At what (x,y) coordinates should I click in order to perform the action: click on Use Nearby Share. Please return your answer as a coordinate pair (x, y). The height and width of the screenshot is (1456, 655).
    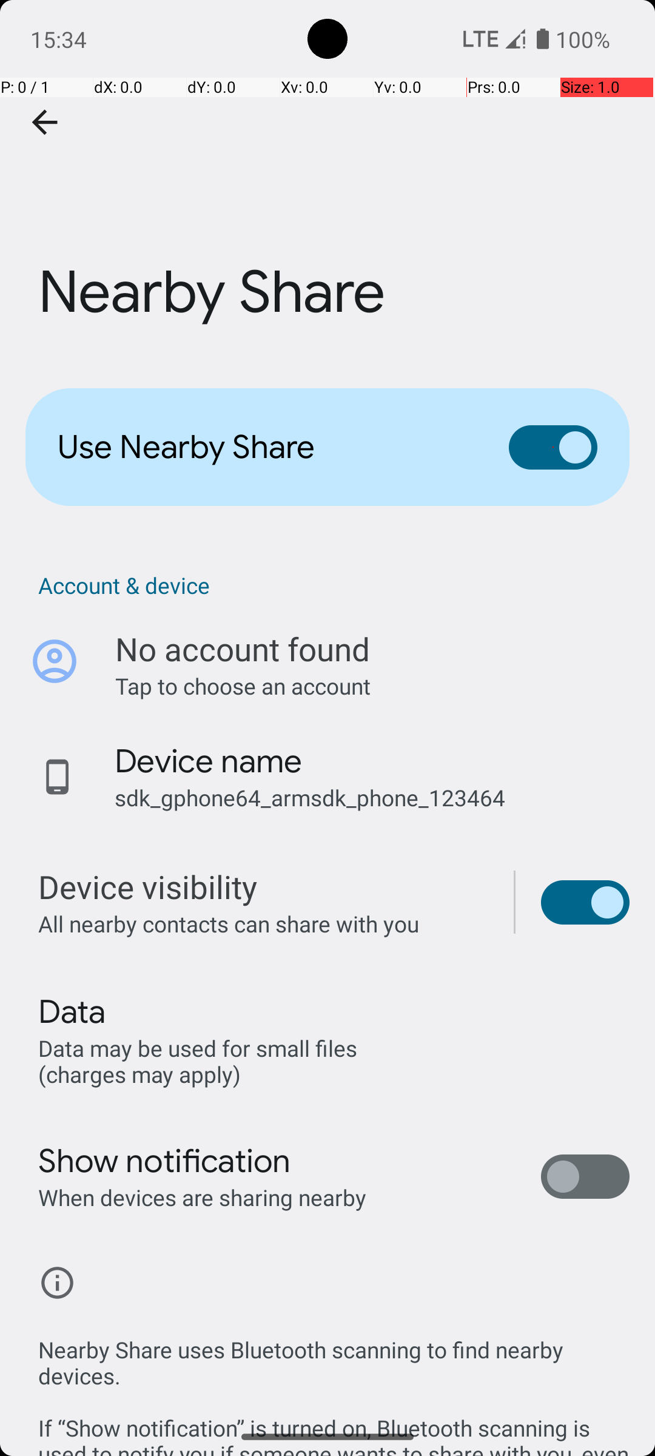
    Looking at the image, I should click on (264, 447).